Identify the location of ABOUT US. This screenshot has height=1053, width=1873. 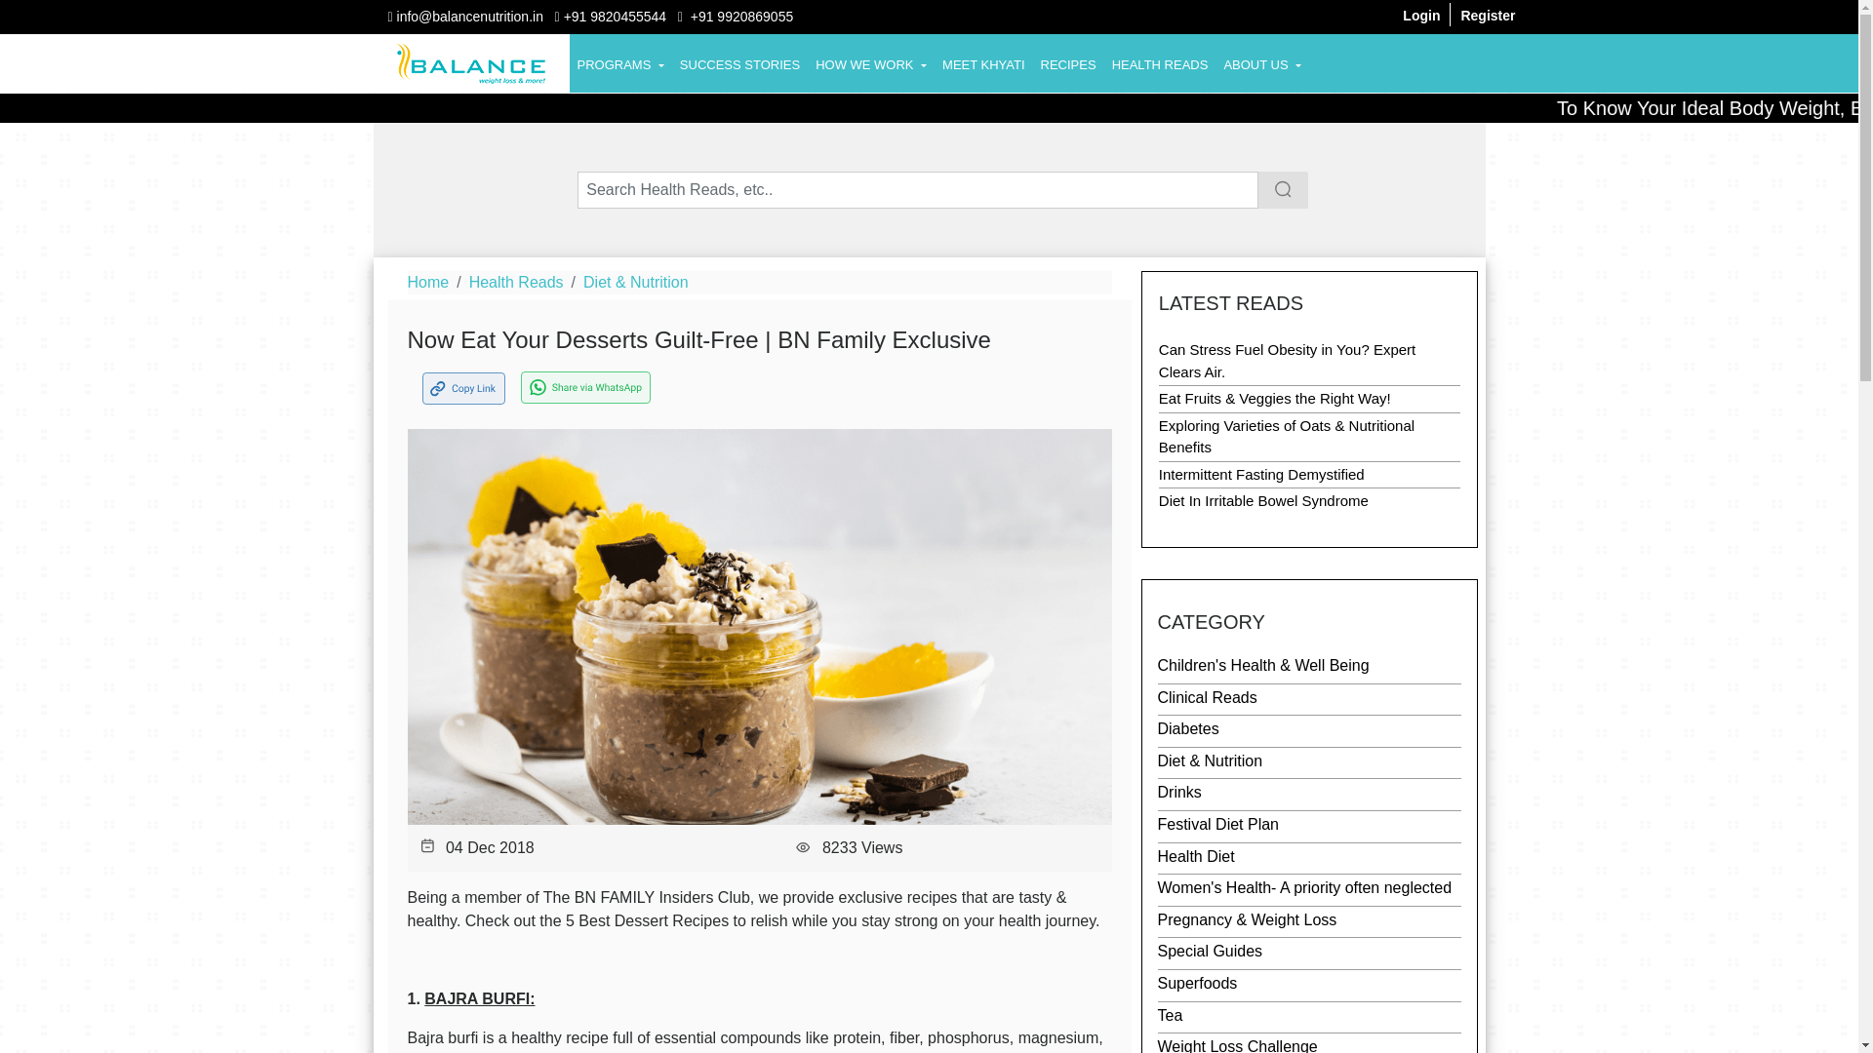
(1262, 53).